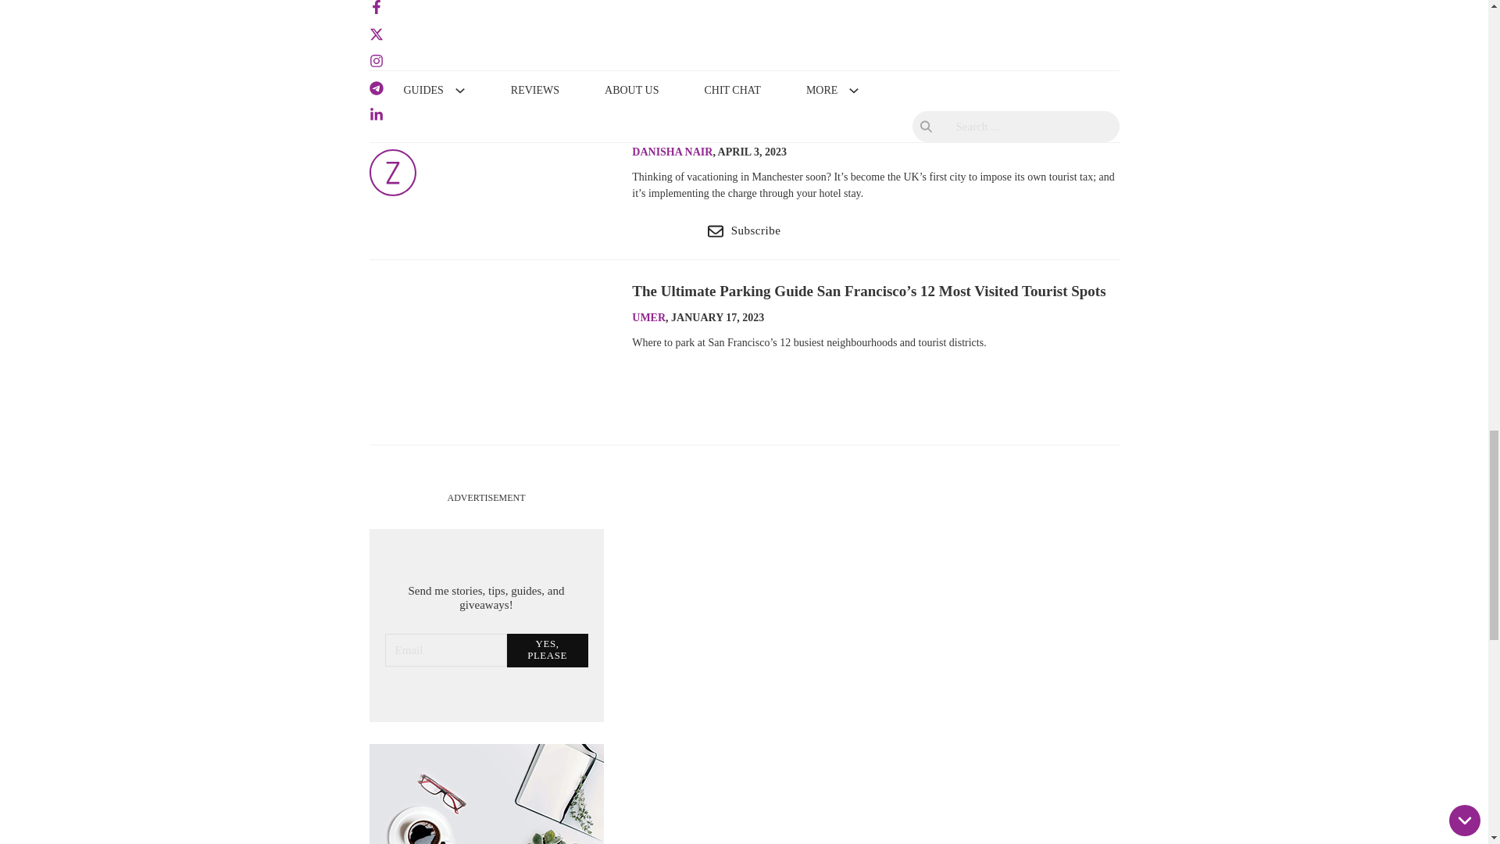 The height and width of the screenshot is (844, 1500). I want to click on Posts by Danisha Nair, so click(672, 152).